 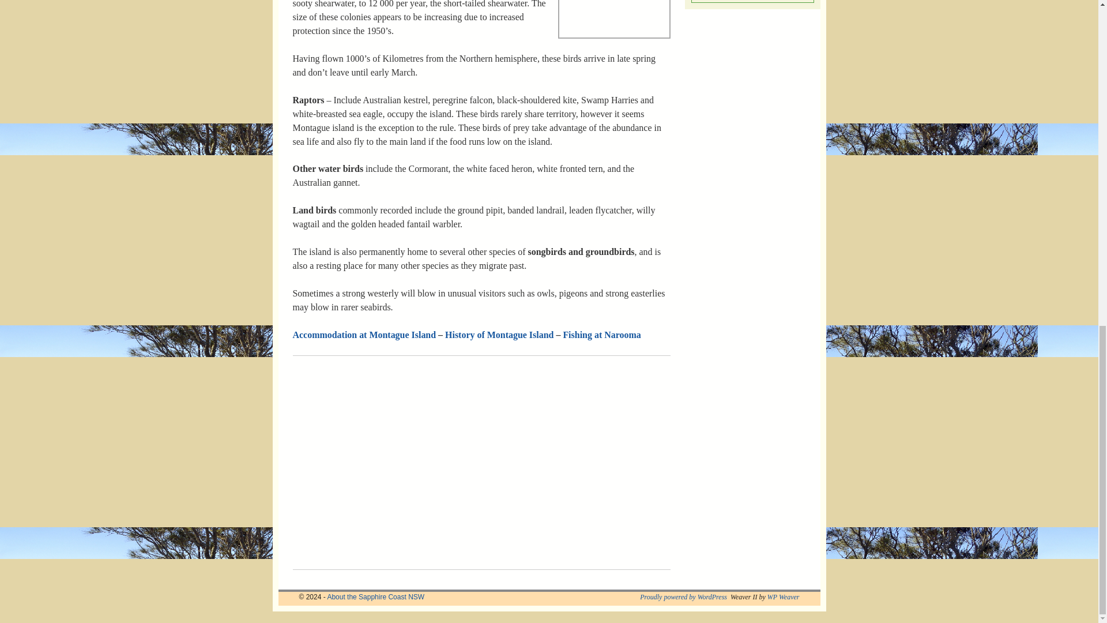 What do you see at coordinates (499, 335) in the screenshot?
I see `History of Montague Island` at bounding box center [499, 335].